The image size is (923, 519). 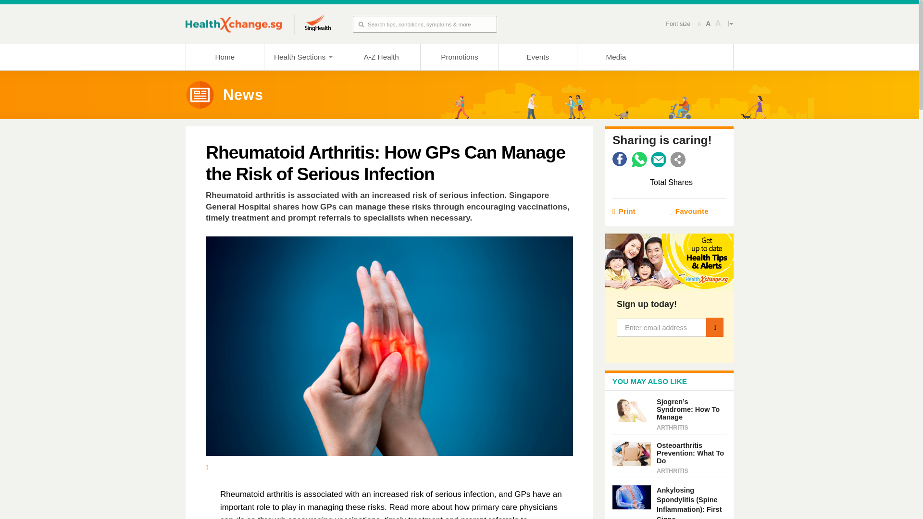 I want to click on Promotions, so click(x=459, y=57).